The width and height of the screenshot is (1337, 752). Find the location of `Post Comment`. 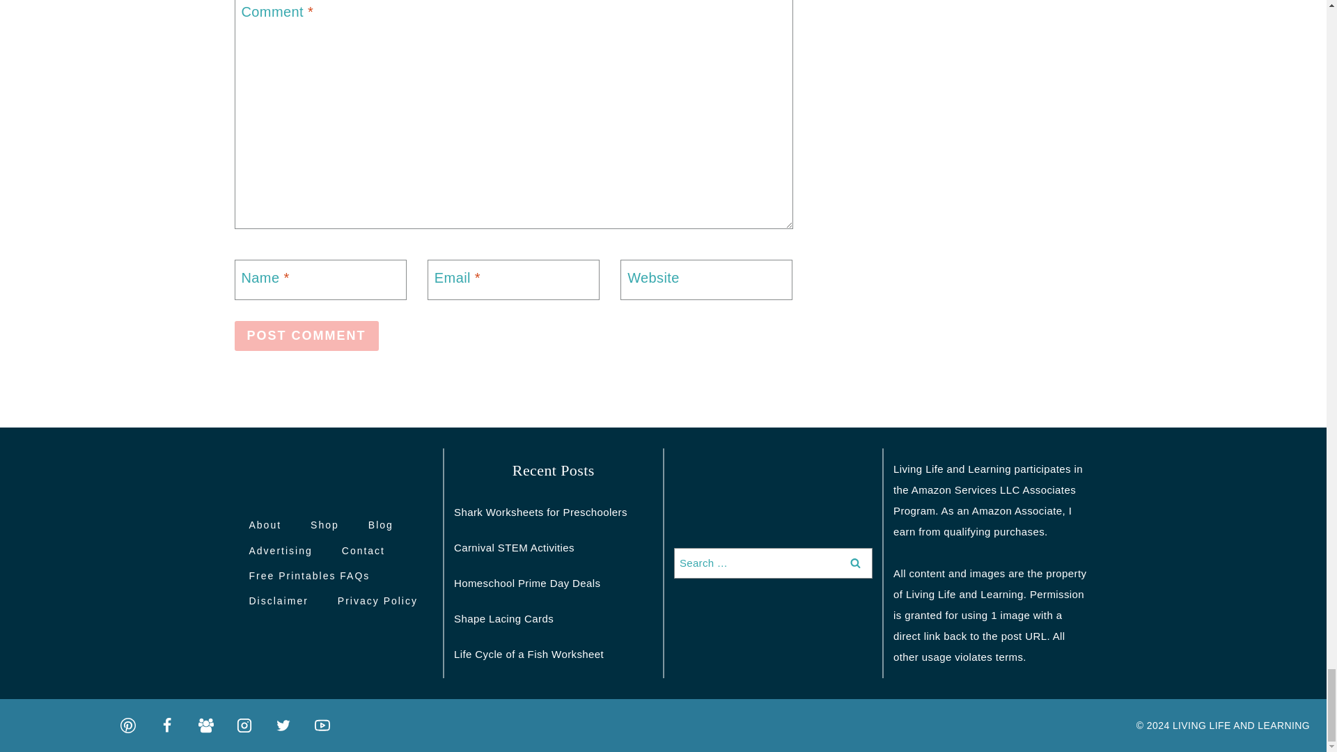

Post Comment is located at coordinates (306, 336).